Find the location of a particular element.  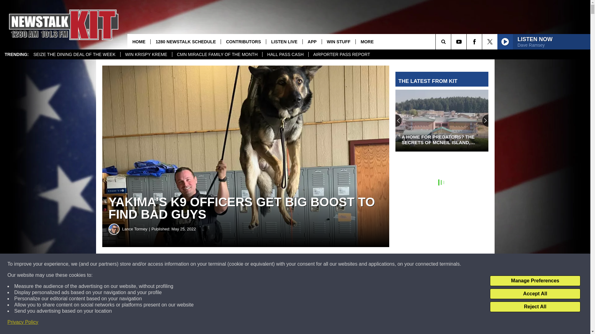

Privacy Policy is located at coordinates (23, 322).